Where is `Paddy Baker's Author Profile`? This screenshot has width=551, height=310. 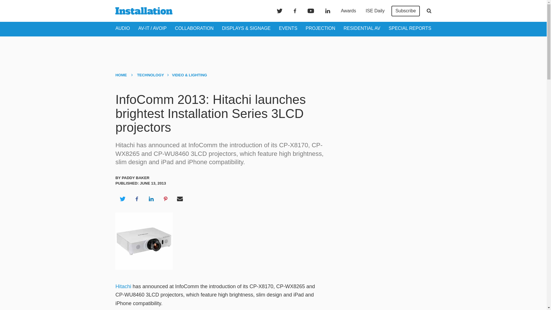
Paddy Baker's Author Profile is located at coordinates (135, 178).